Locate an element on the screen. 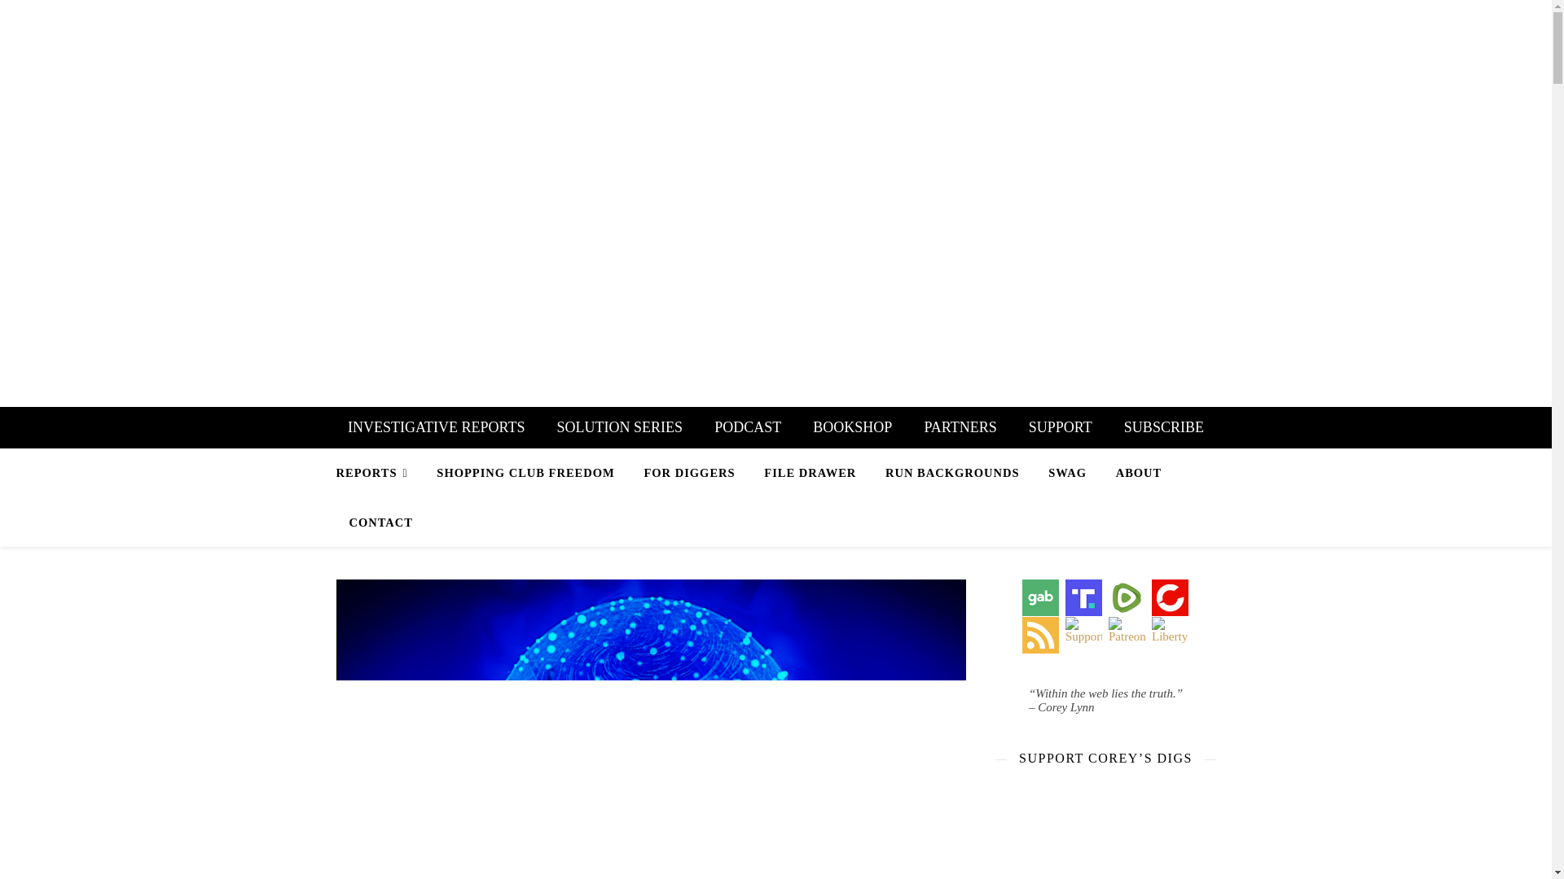  FOR DIGGERS is located at coordinates (688, 472).